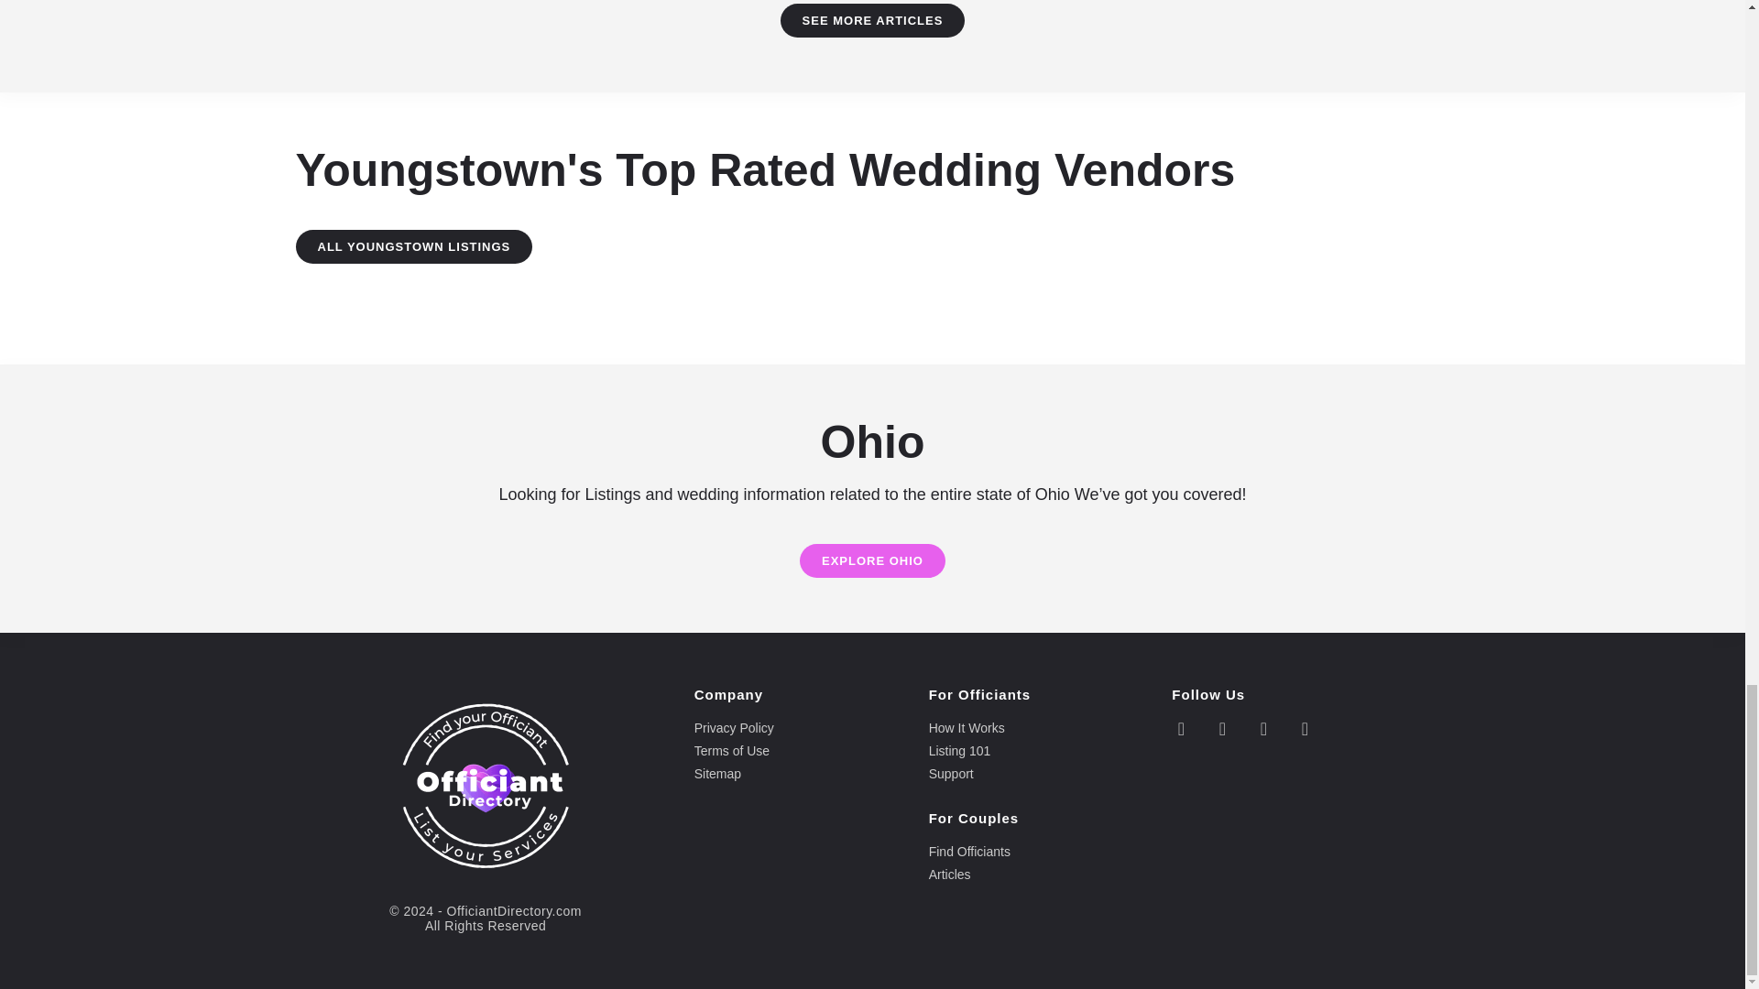  Describe the element at coordinates (1041, 875) in the screenshot. I see `Articles` at that location.